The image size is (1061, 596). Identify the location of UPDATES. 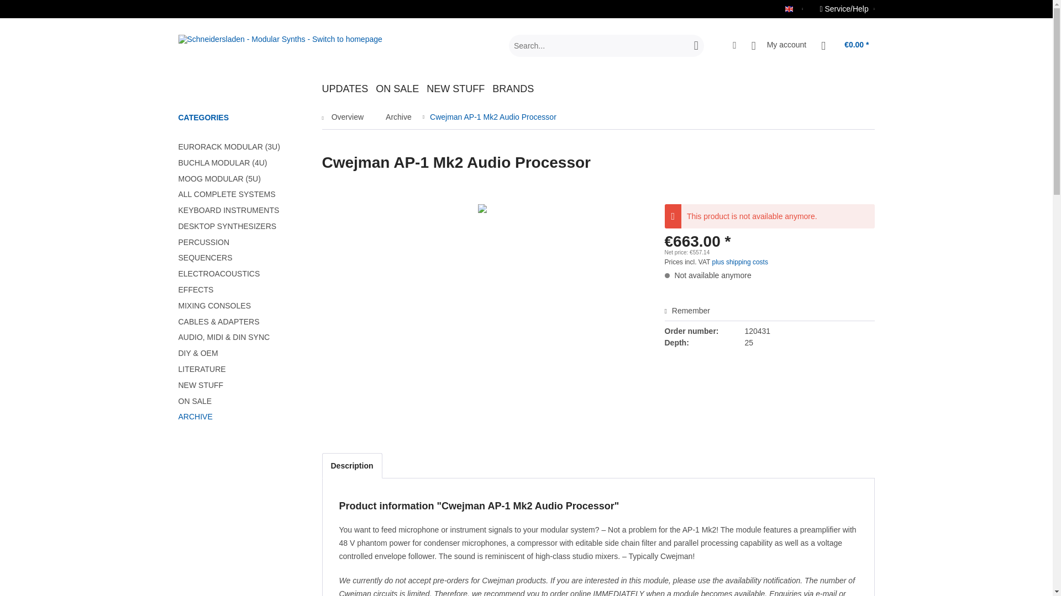
(348, 89).